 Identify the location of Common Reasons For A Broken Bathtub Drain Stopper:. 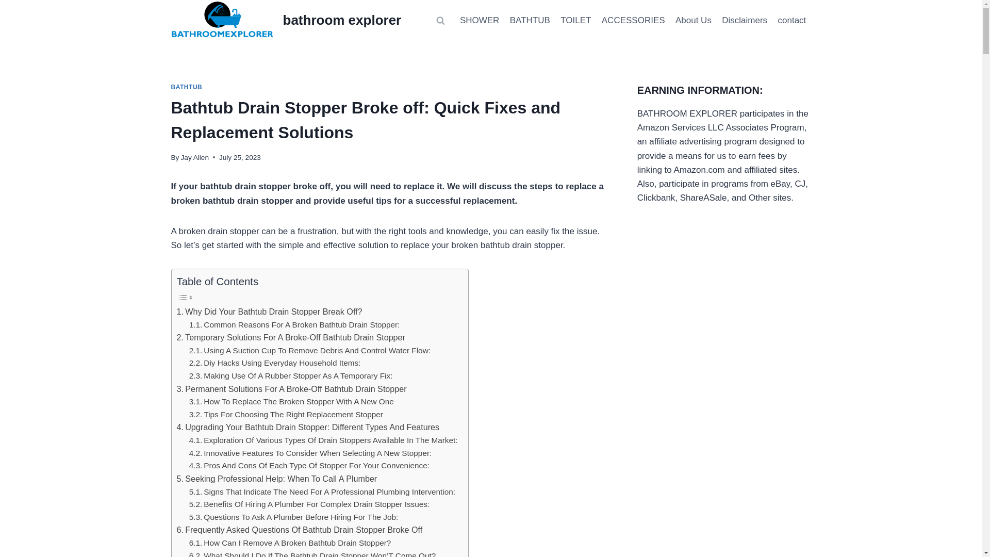
(294, 325).